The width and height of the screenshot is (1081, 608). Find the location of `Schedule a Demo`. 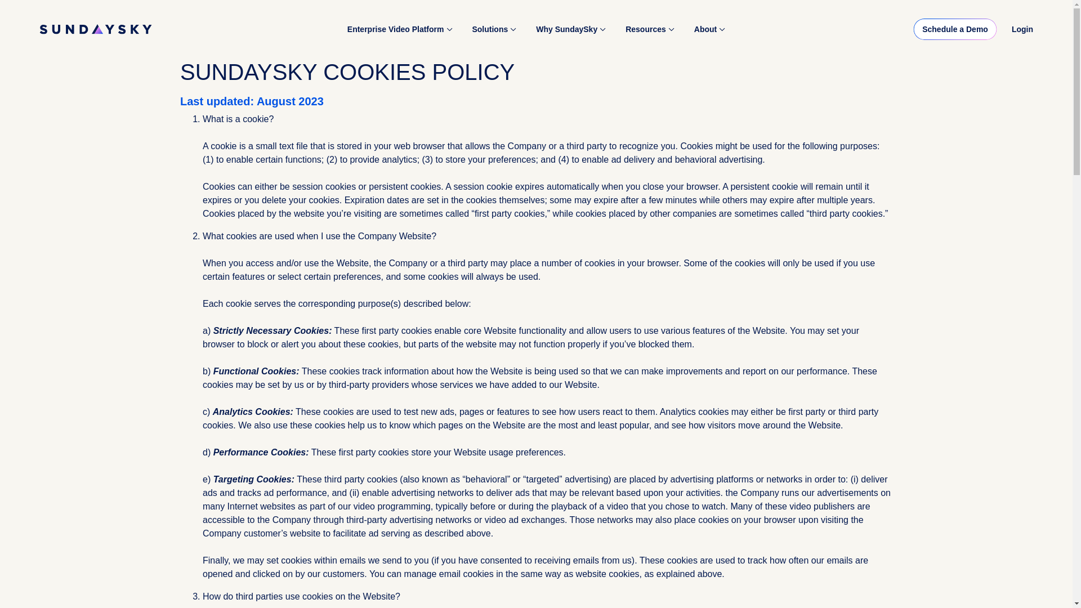

Schedule a Demo is located at coordinates (955, 29).